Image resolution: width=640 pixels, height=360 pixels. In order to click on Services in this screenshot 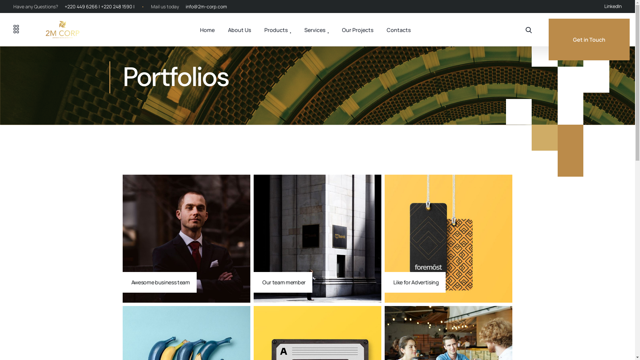, I will do `click(317, 30)`.